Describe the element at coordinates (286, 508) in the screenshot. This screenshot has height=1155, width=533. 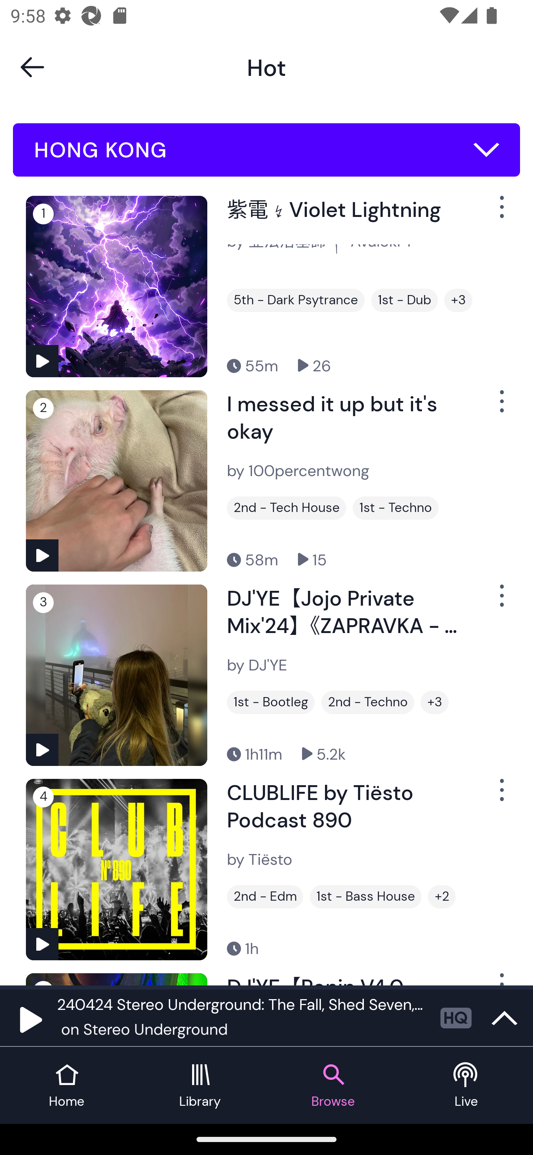
I see `2nd - Tech House` at that location.